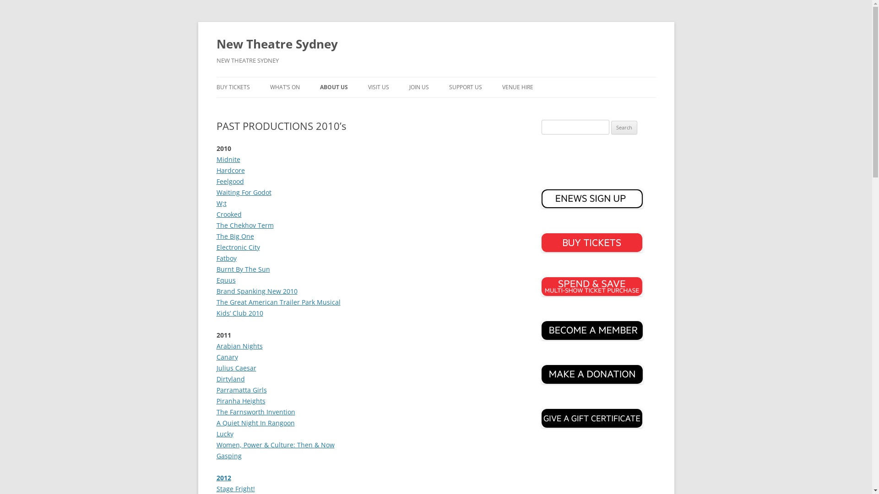  What do you see at coordinates (230, 379) in the screenshot?
I see `Dirtyland` at bounding box center [230, 379].